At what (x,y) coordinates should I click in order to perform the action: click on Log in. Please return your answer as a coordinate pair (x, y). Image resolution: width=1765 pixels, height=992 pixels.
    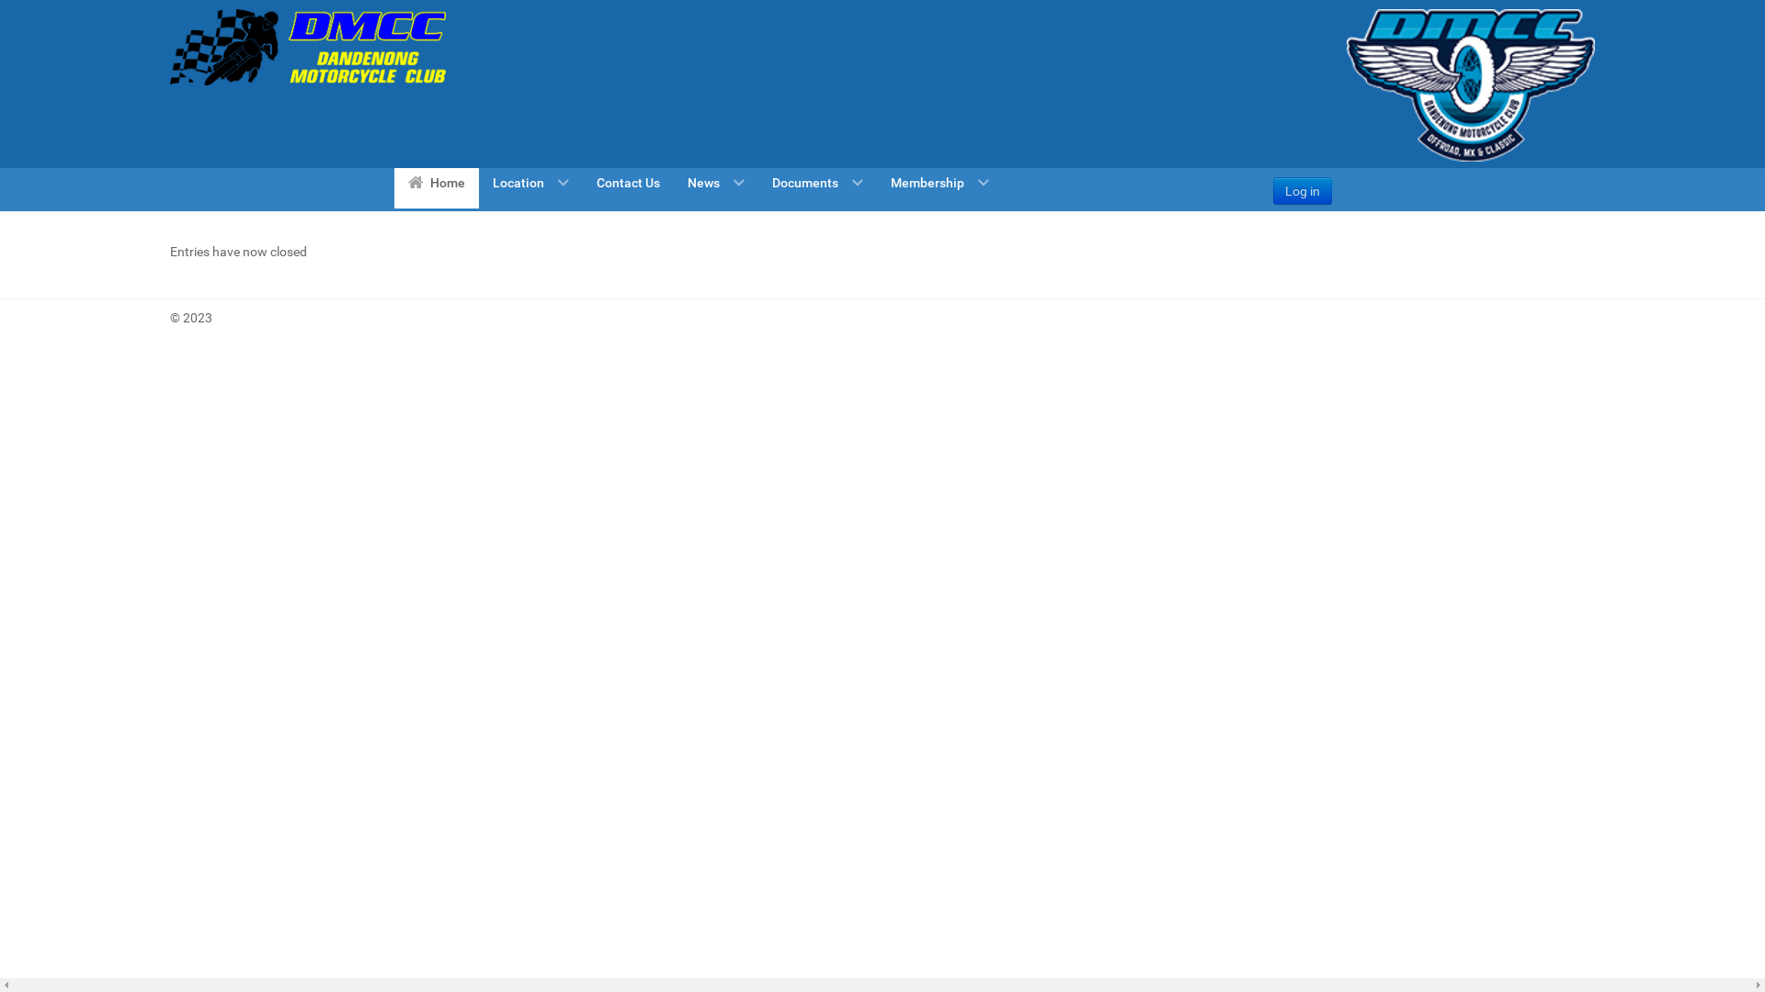
    Looking at the image, I should click on (1303, 191).